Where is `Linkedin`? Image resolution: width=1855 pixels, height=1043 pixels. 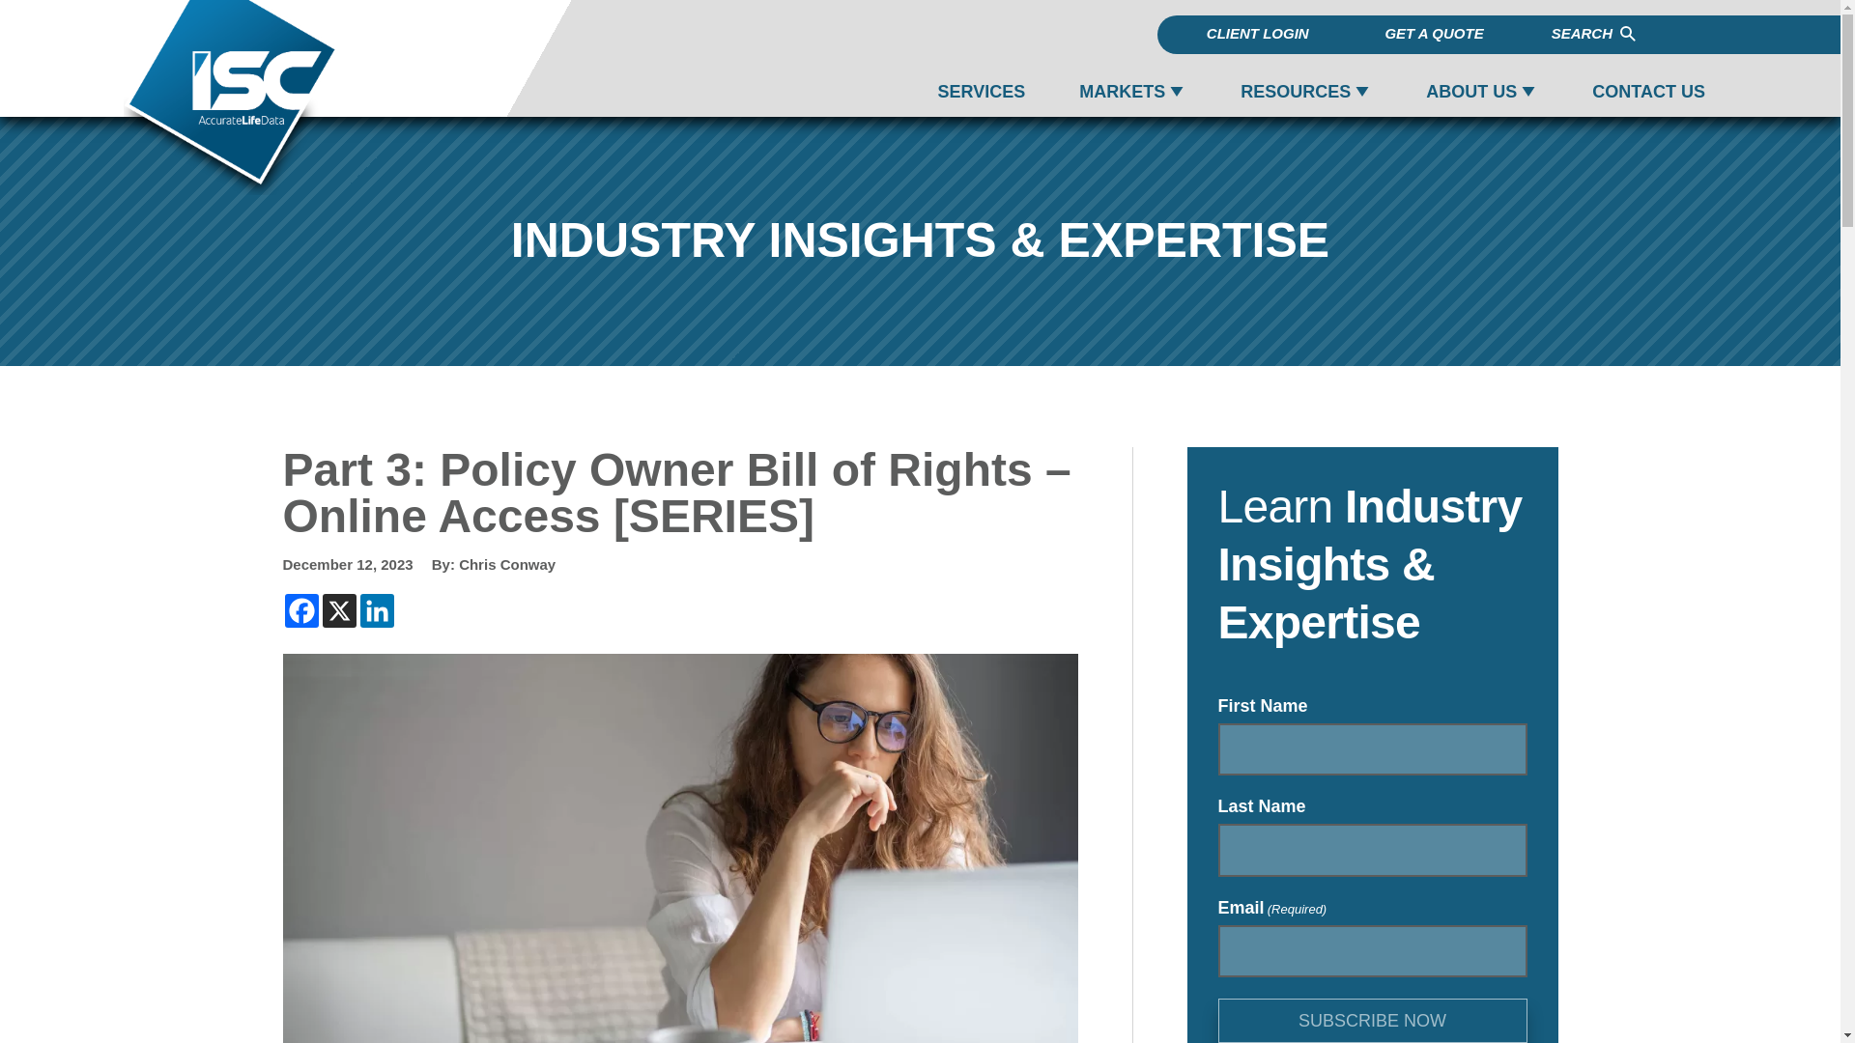
Linkedin is located at coordinates (377, 610).